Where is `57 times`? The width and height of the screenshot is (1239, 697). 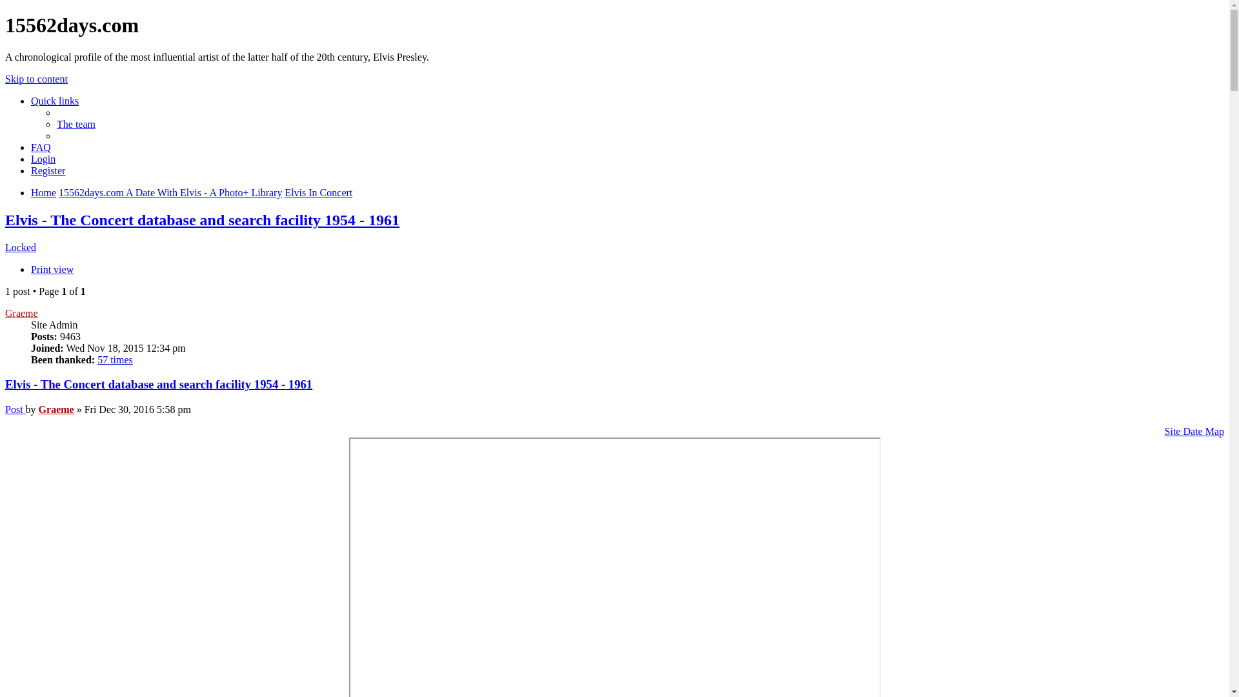 57 times is located at coordinates (115, 360).